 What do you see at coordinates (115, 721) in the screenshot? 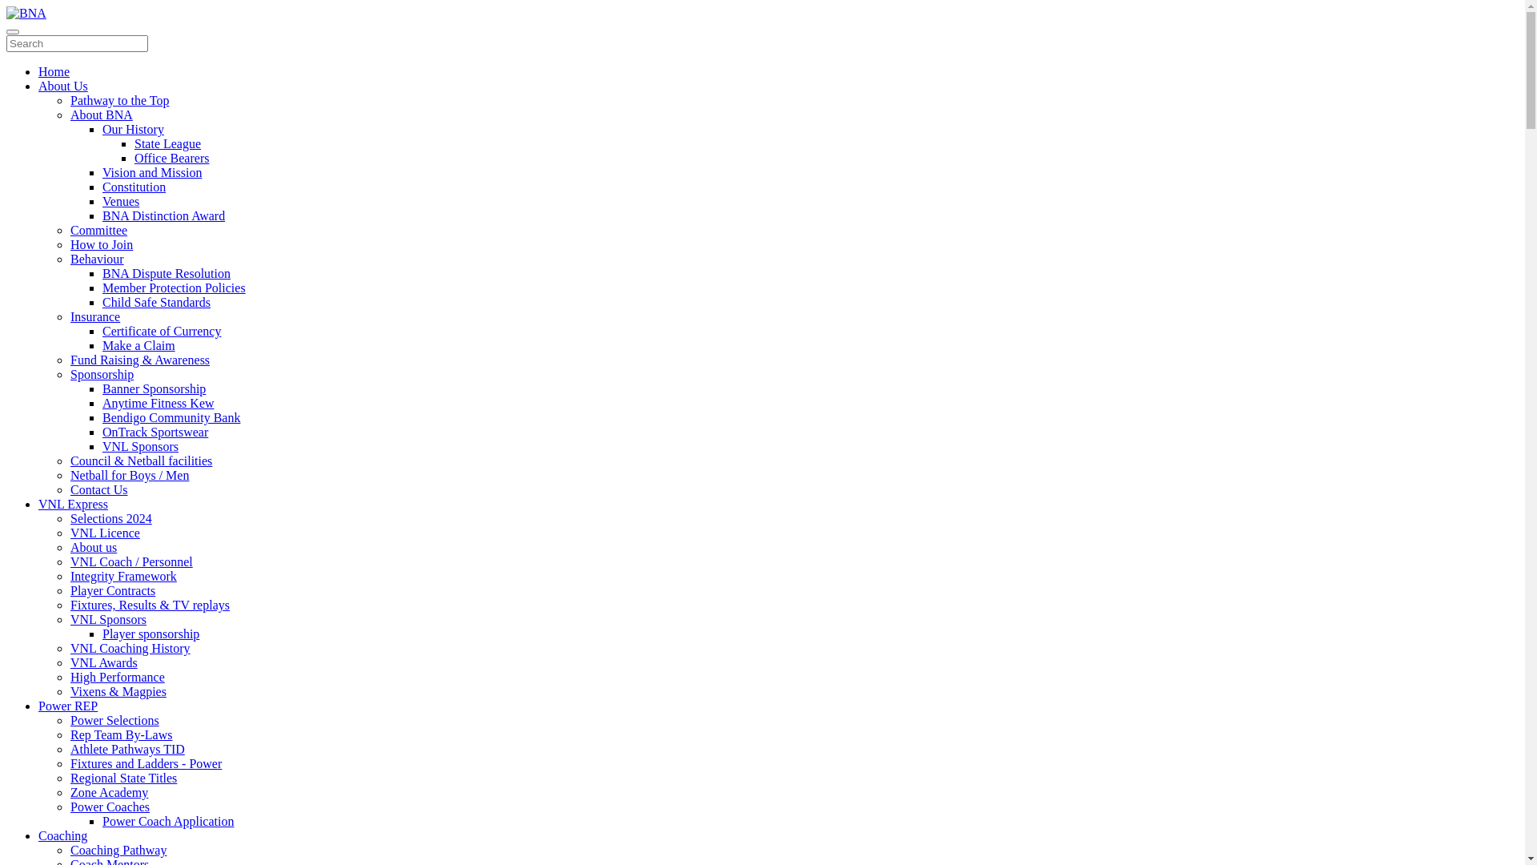
I see `Power Selections` at bounding box center [115, 721].